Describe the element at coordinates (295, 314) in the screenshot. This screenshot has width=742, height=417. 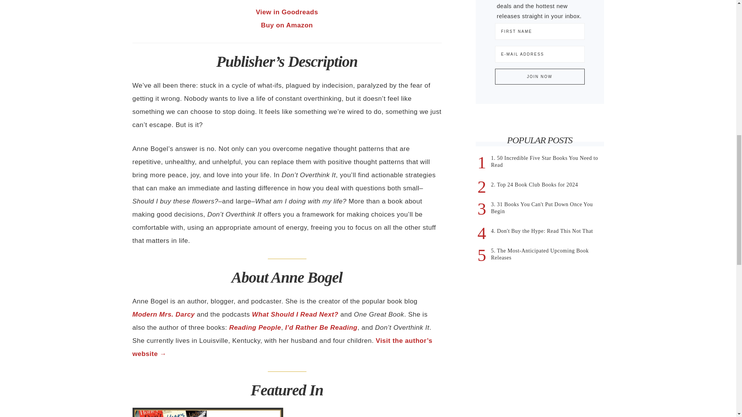
I see `What Should I Read Next?` at that location.